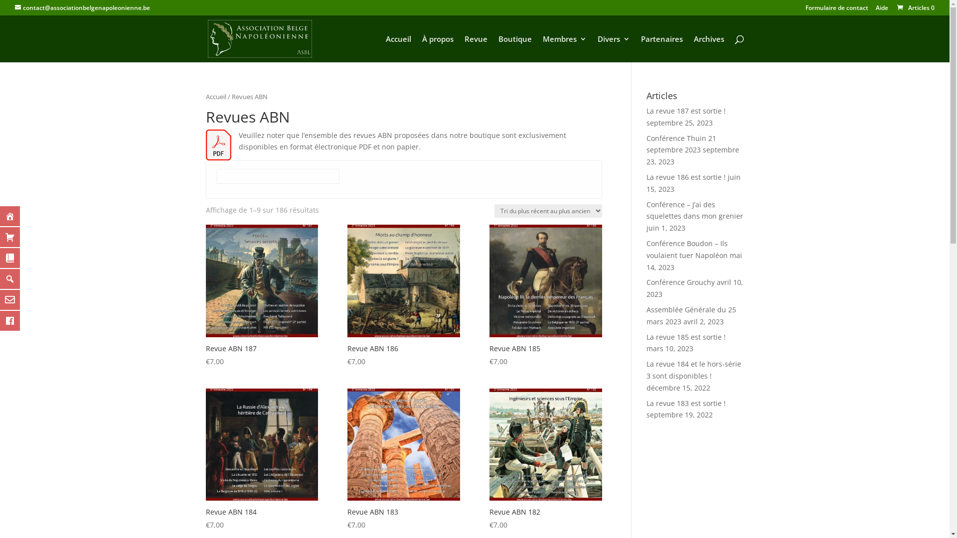  I want to click on La revue 185 est sortie !, so click(686, 337).